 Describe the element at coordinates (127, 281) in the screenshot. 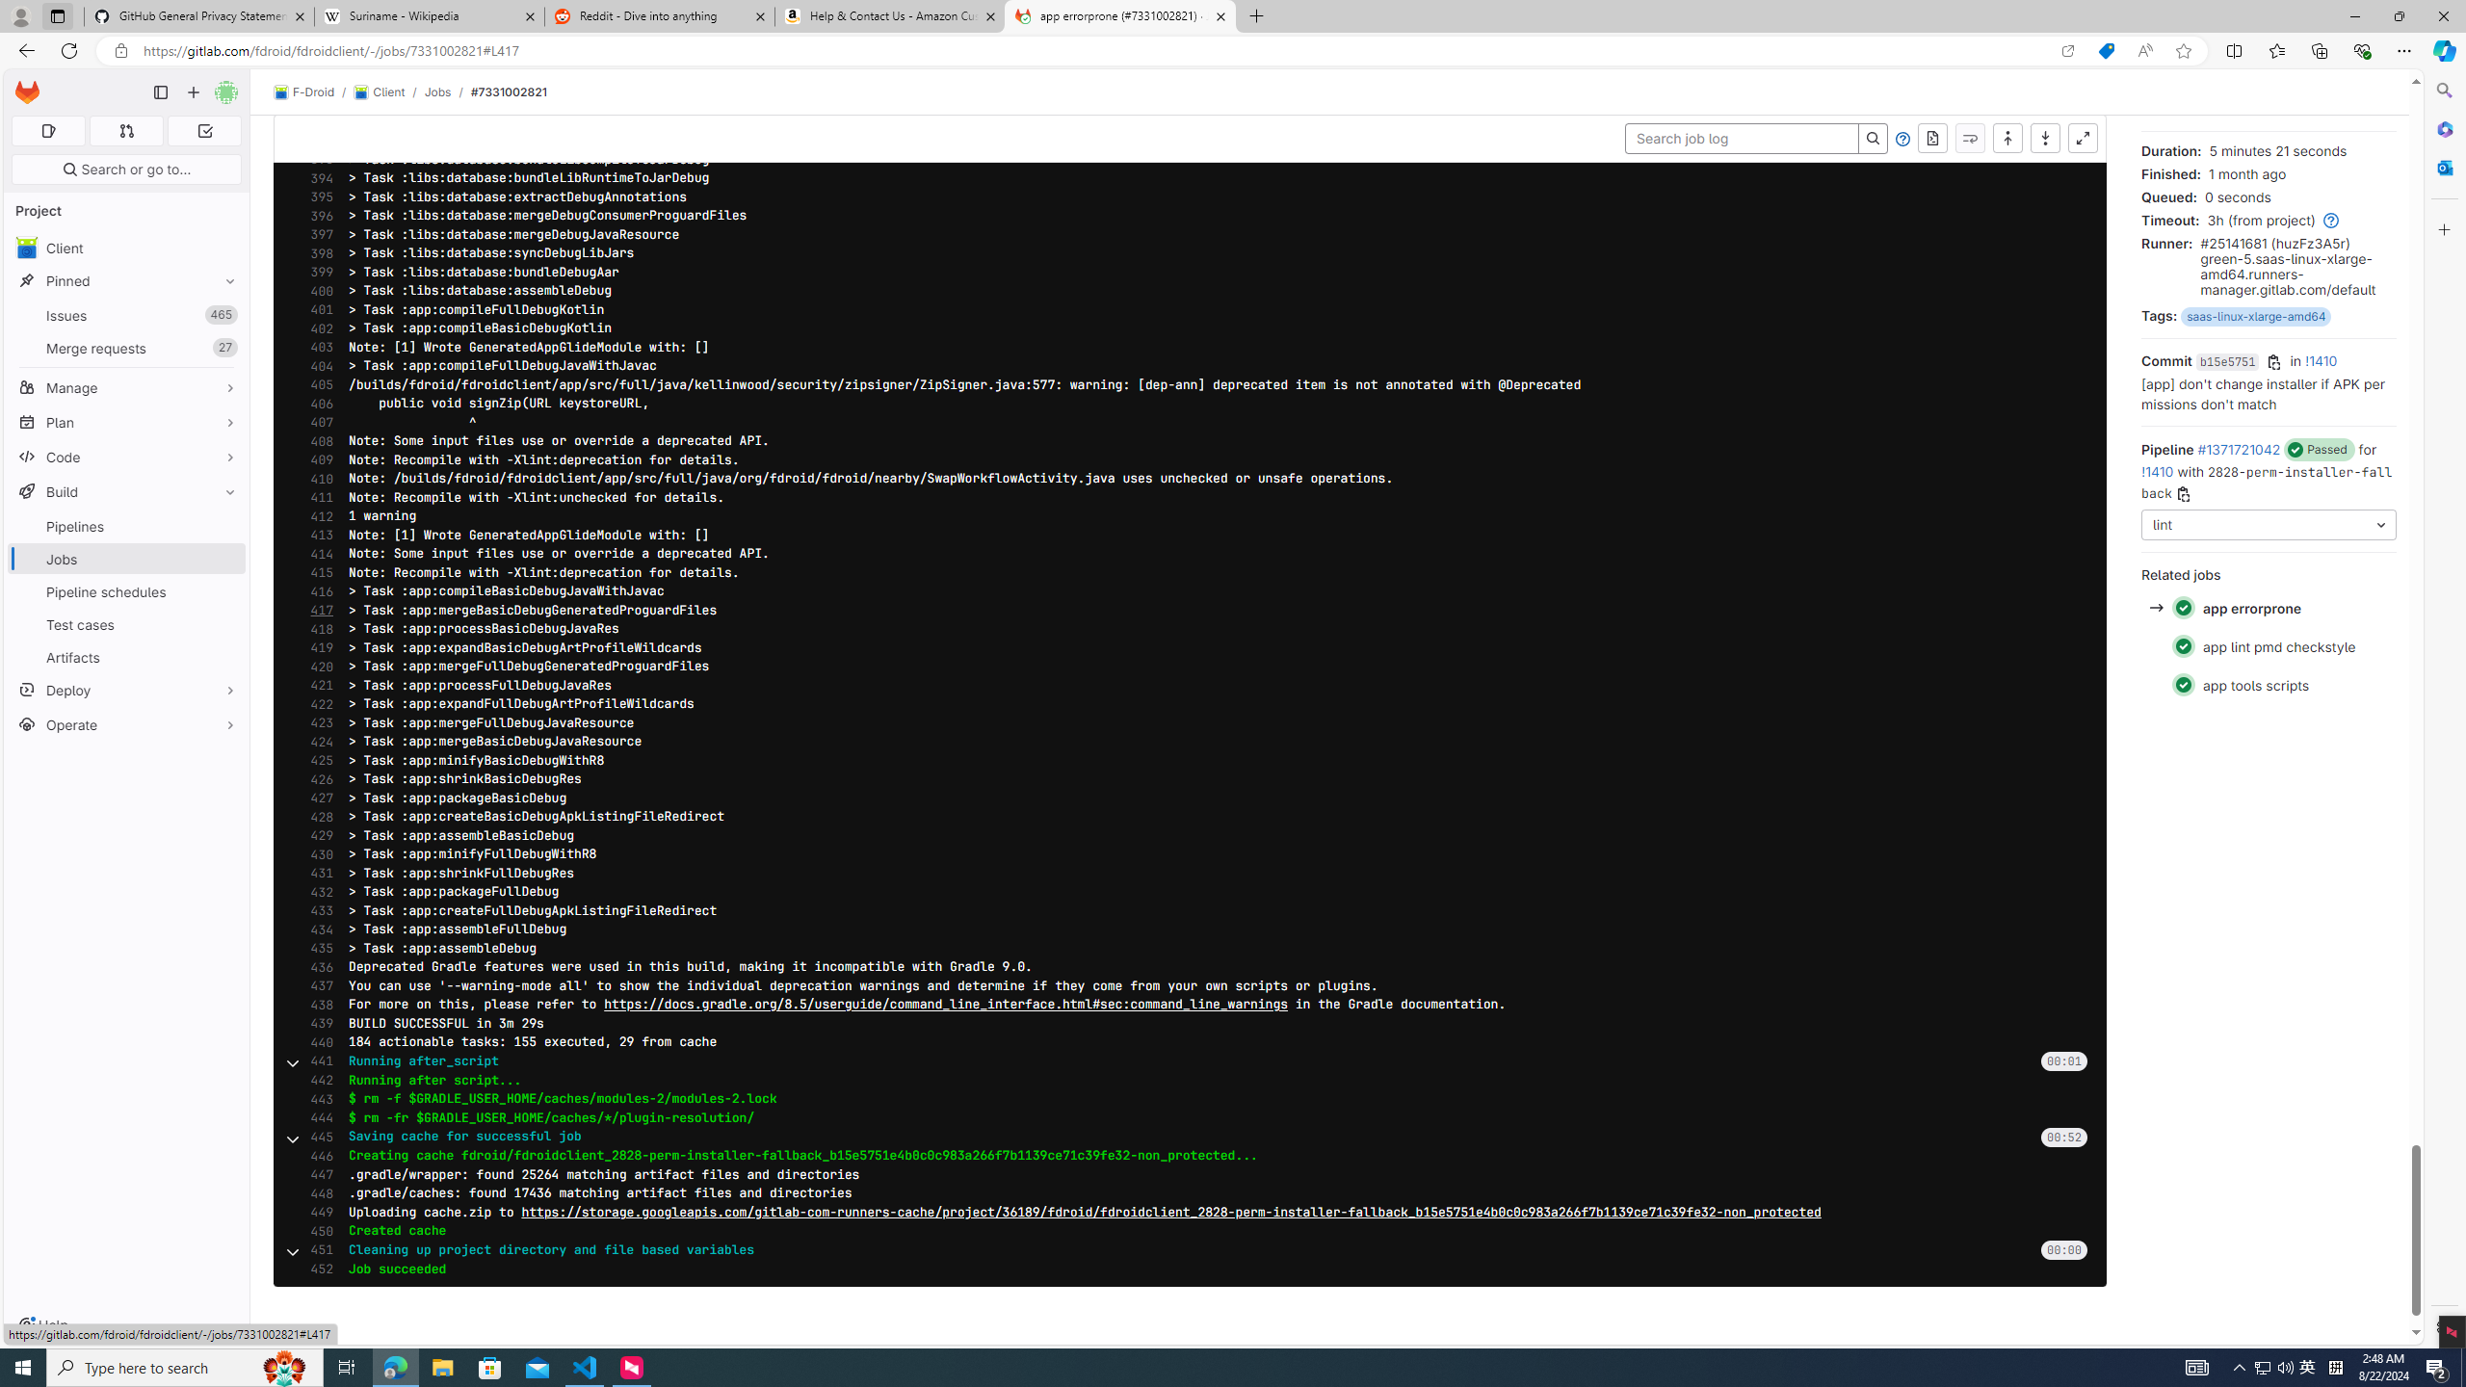

I see `Pinned` at that location.